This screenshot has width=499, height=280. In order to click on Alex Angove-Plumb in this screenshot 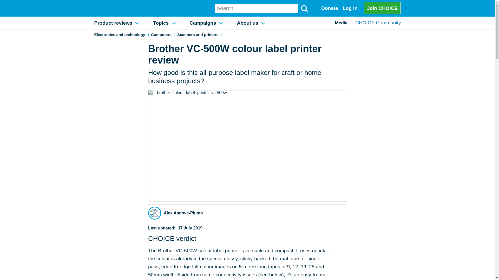, I will do `click(183, 213)`.